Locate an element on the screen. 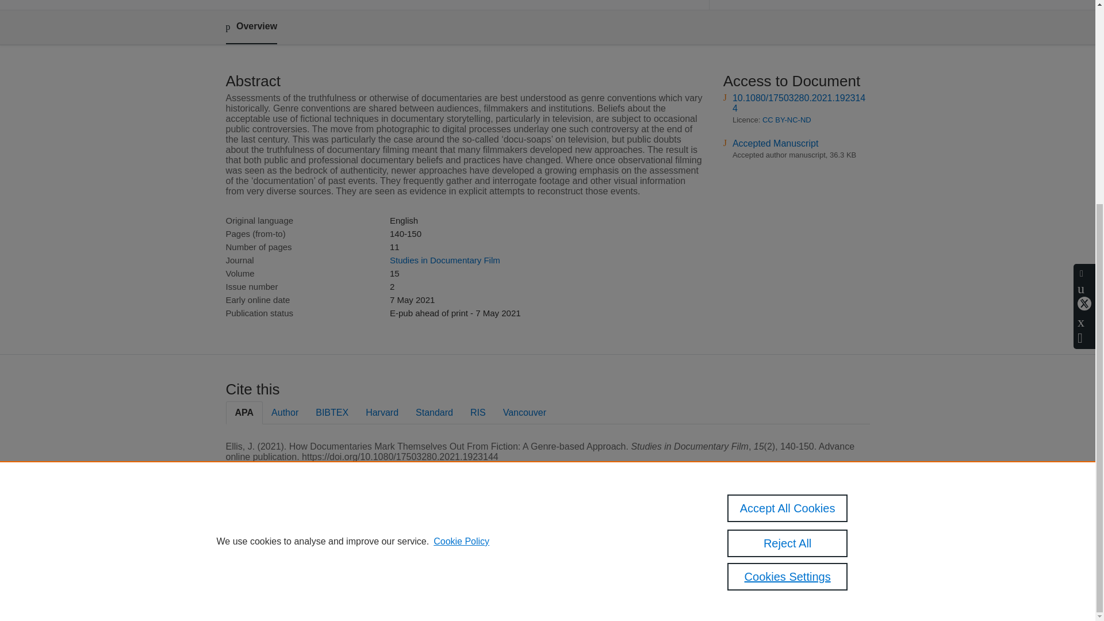  Scopus is located at coordinates (299, 537).